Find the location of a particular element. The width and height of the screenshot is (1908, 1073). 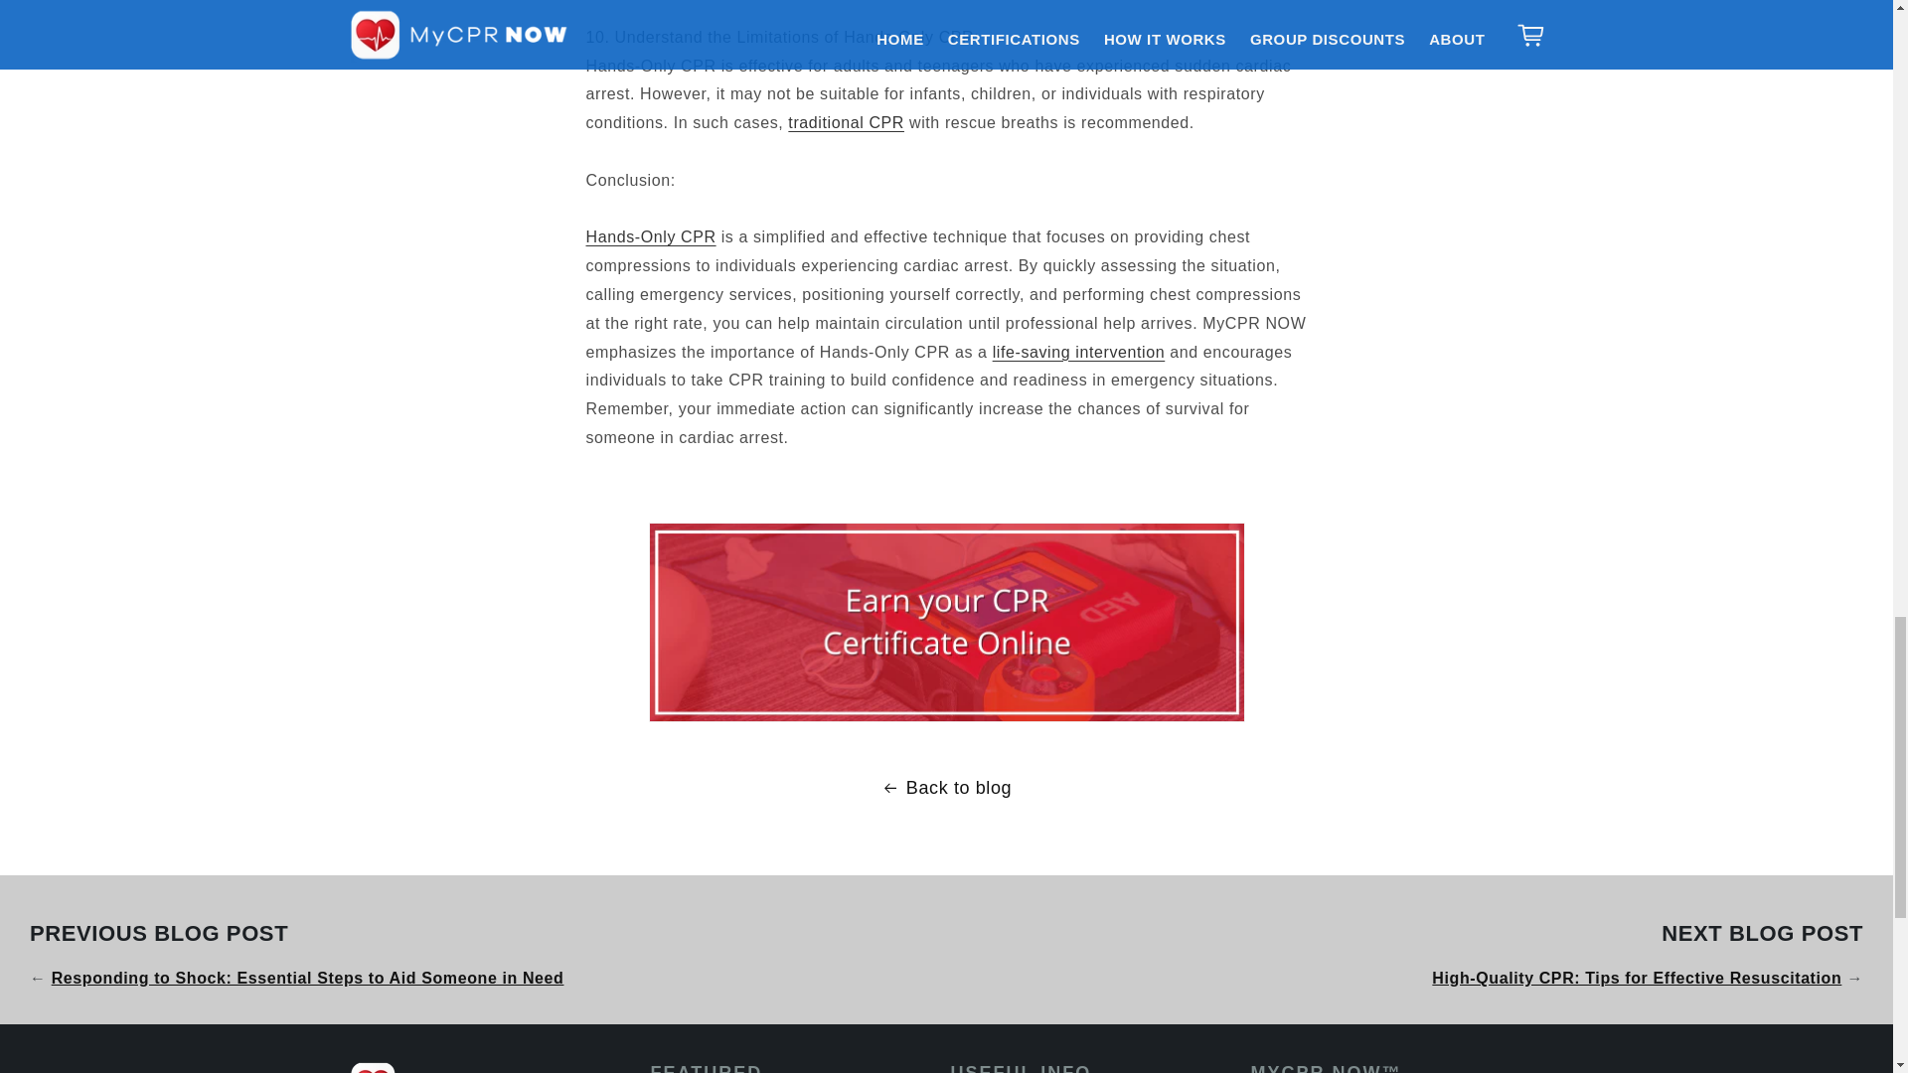

Hands-Only CPR vs. Traditional CPR  is located at coordinates (846, 121).